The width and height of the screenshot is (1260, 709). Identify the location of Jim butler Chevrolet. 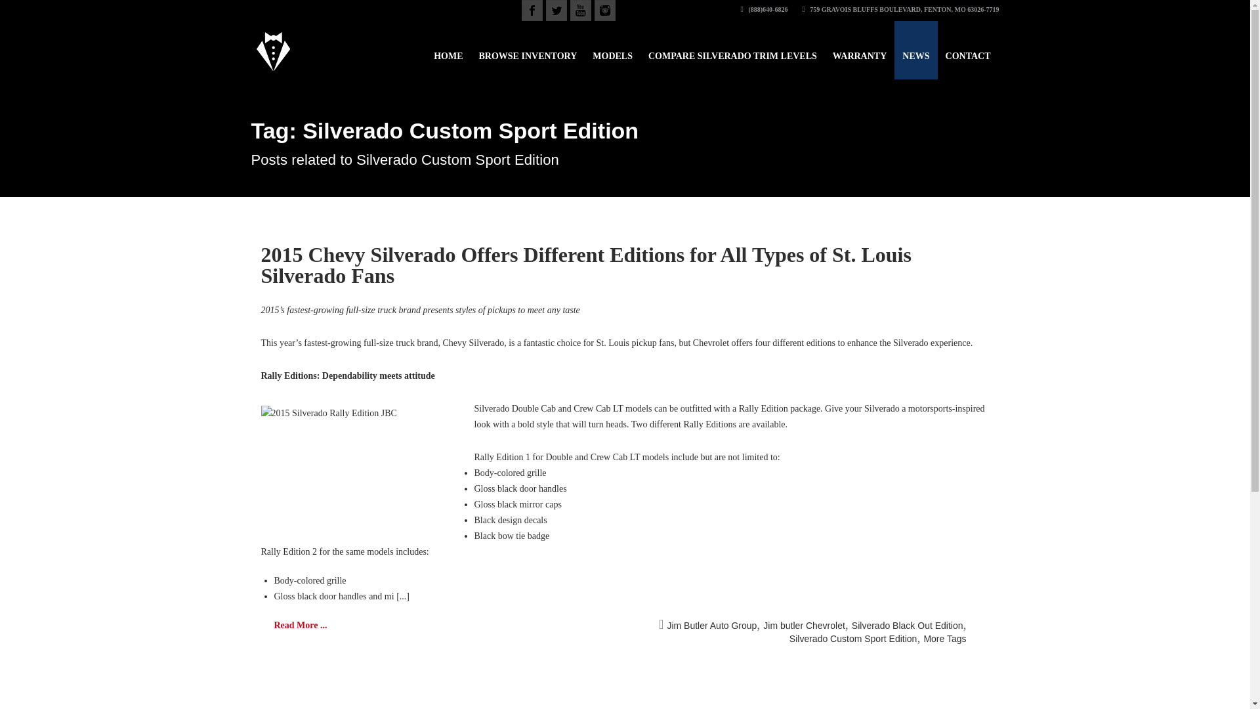
(805, 626).